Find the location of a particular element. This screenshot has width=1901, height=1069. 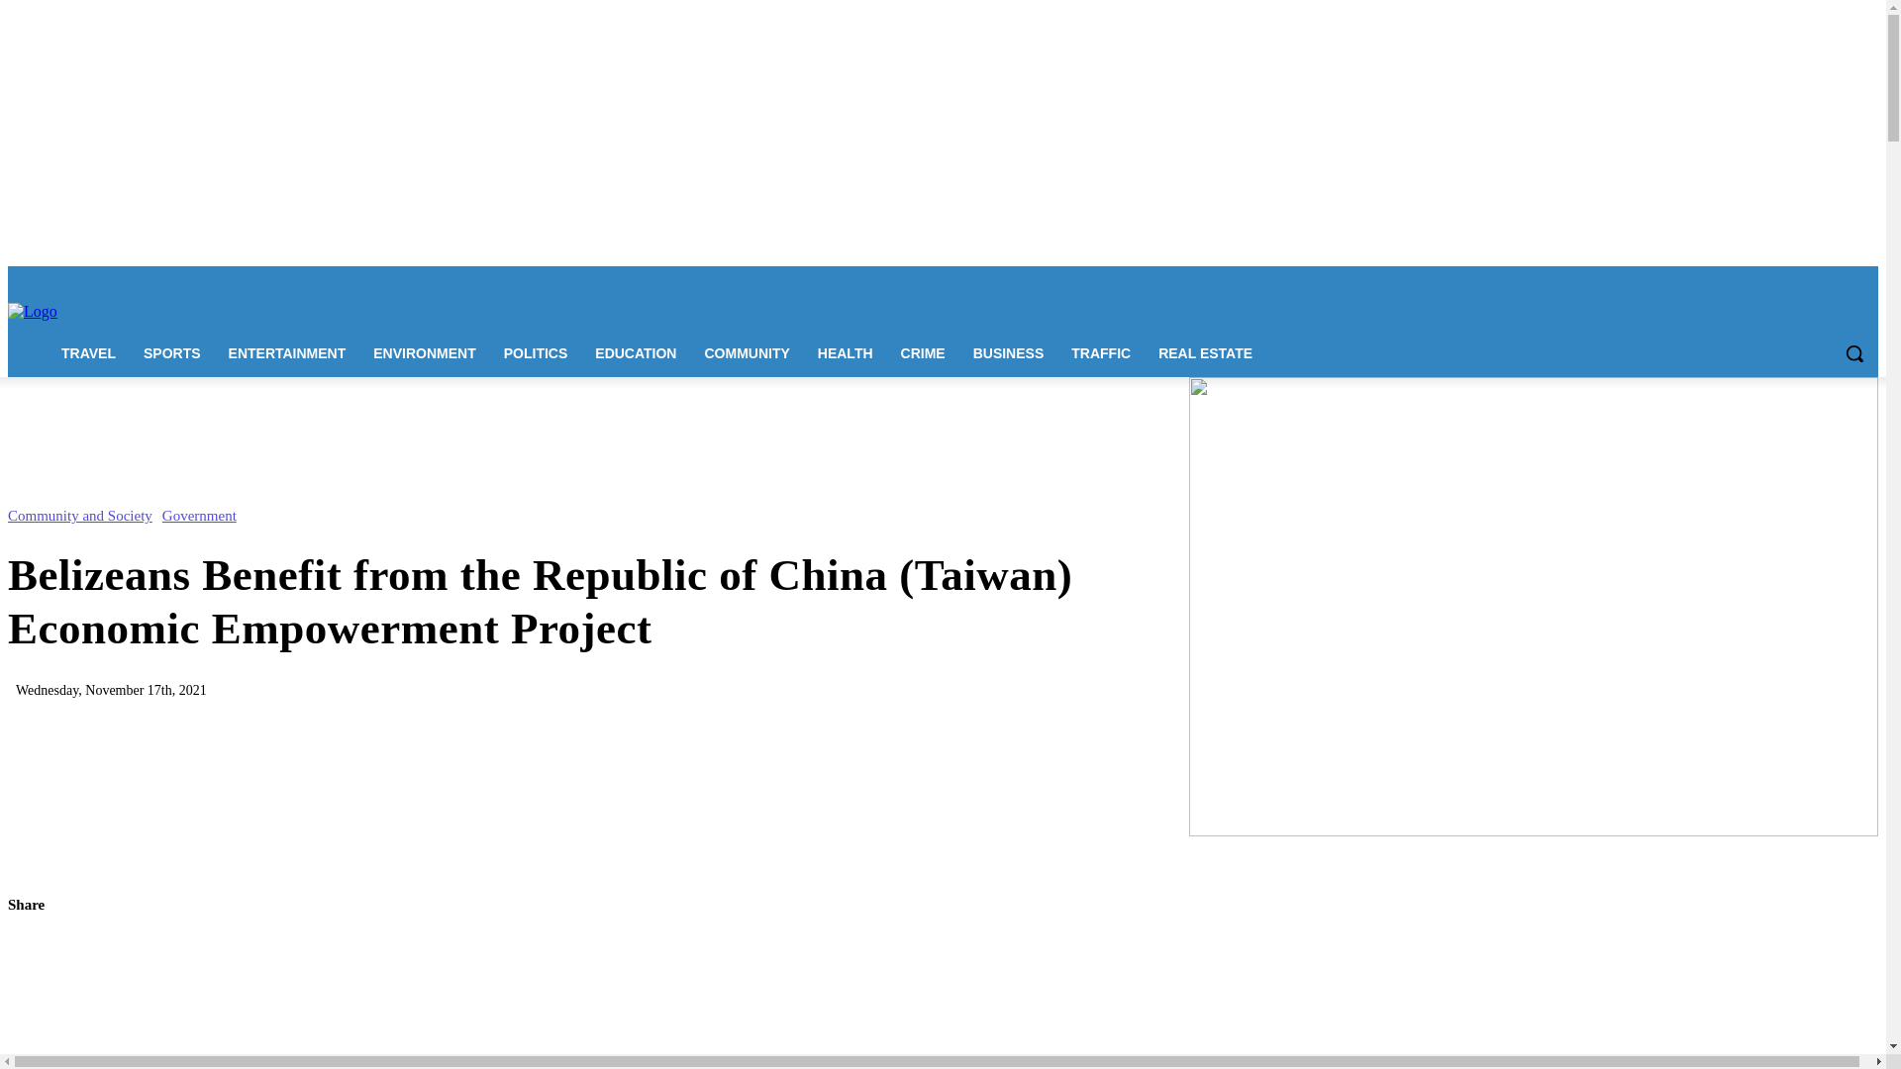

CRIME is located at coordinates (923, 352).